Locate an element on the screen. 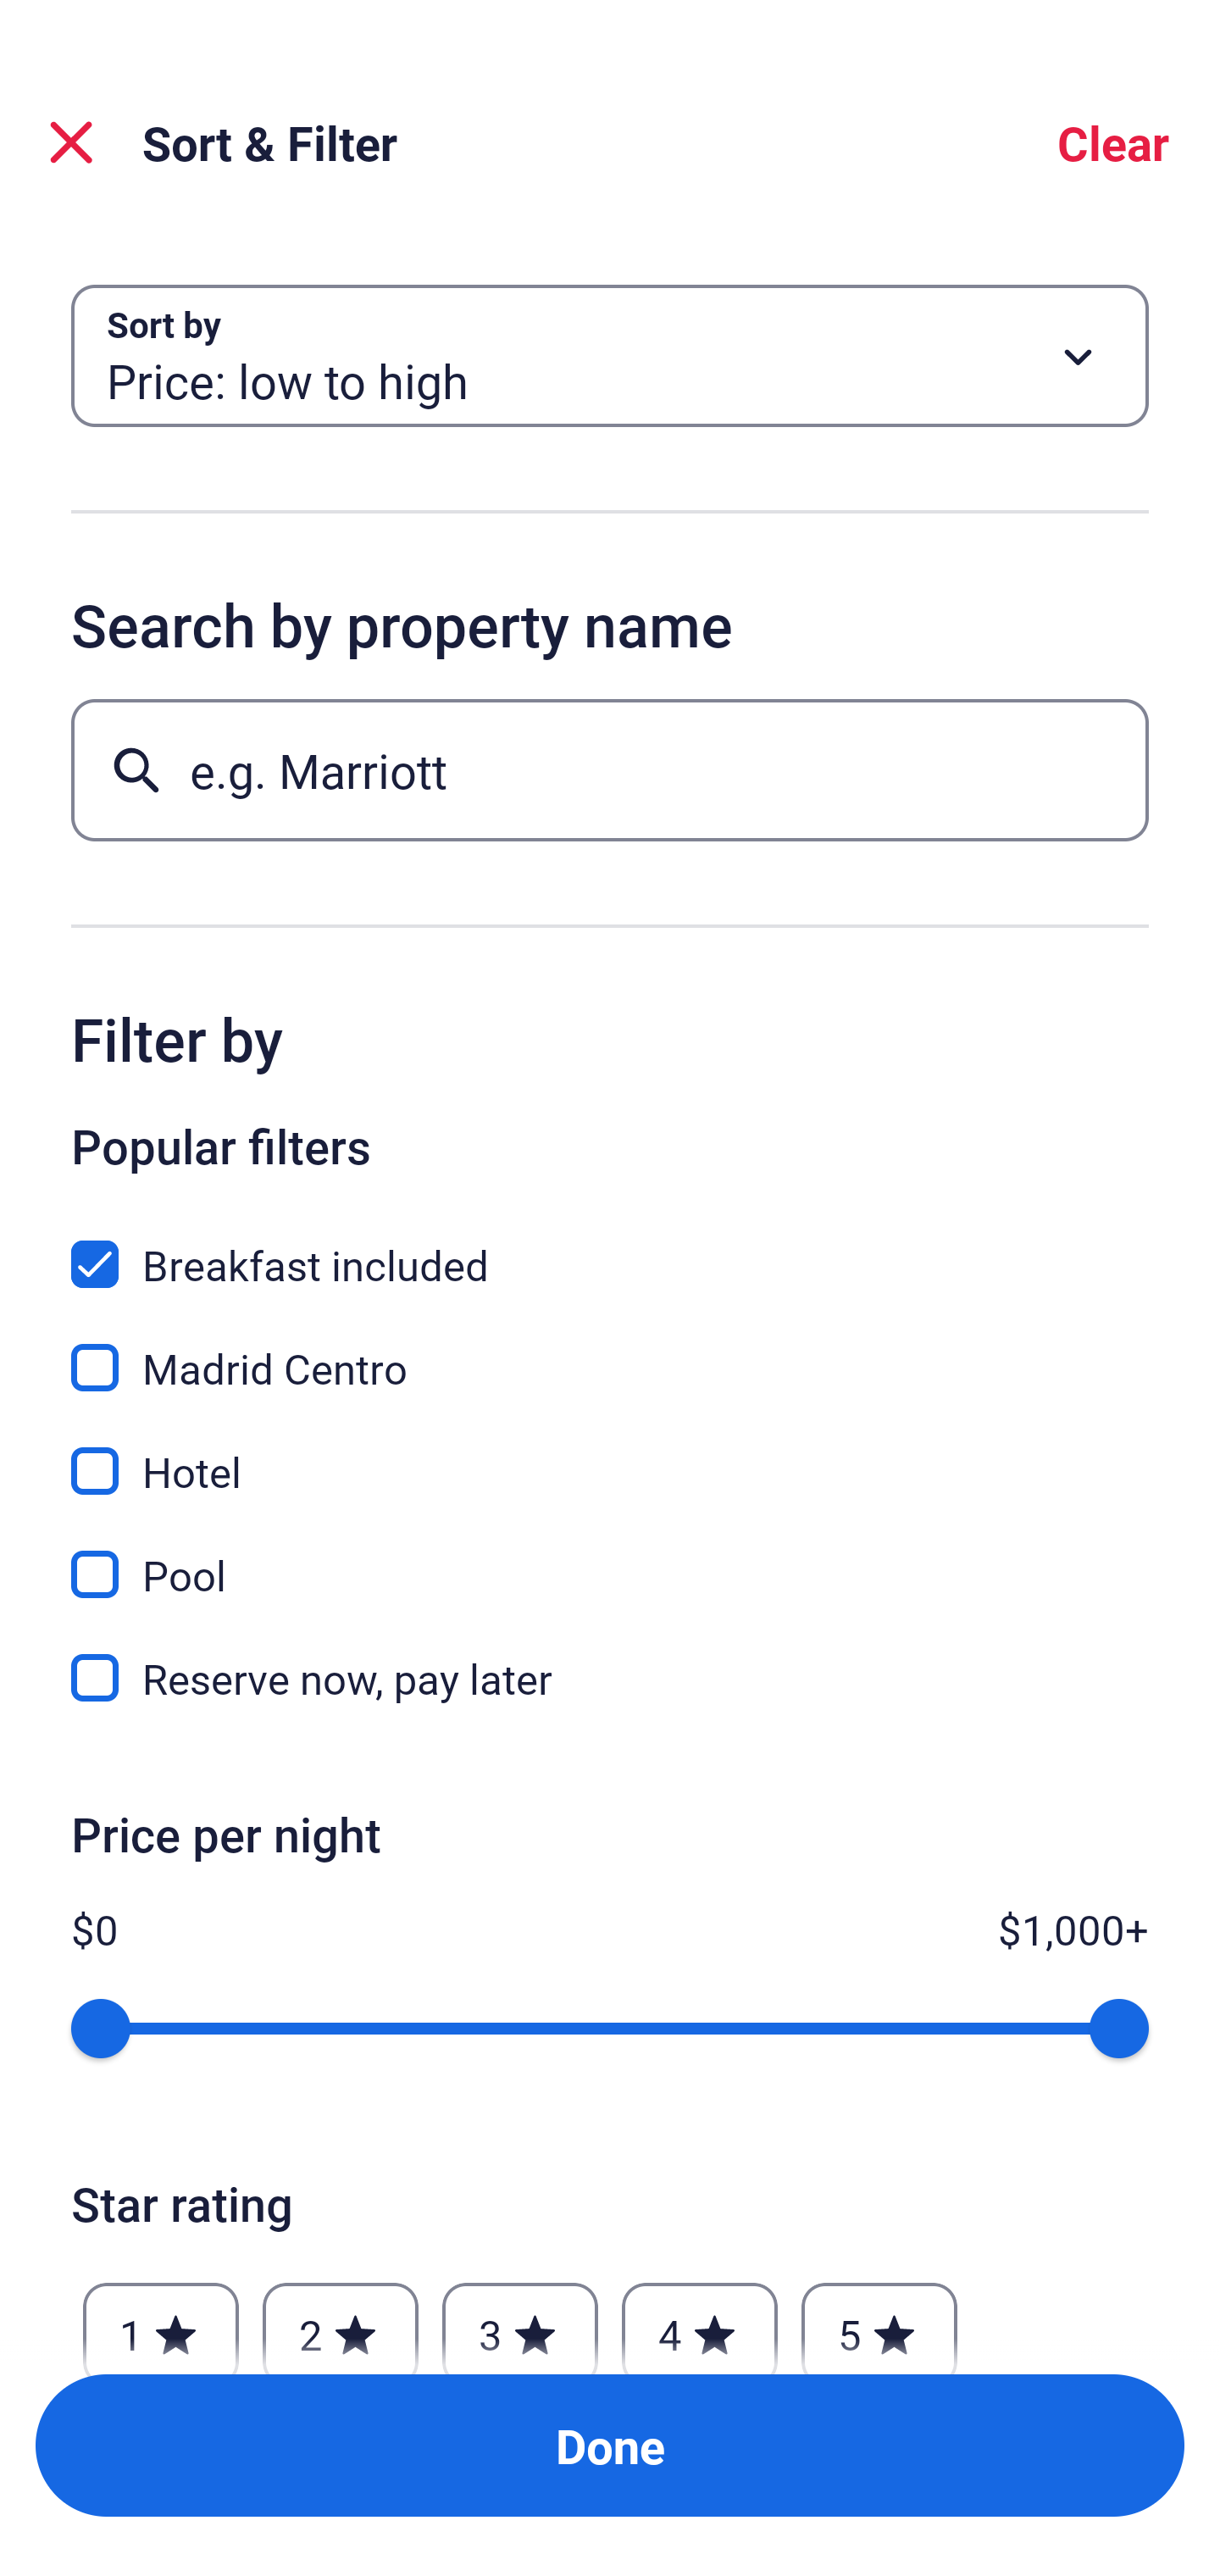 The width and height of the screenshot is (1220, 2576). Breakfast included, Breakfast included is located at coordinates (610, 1246).